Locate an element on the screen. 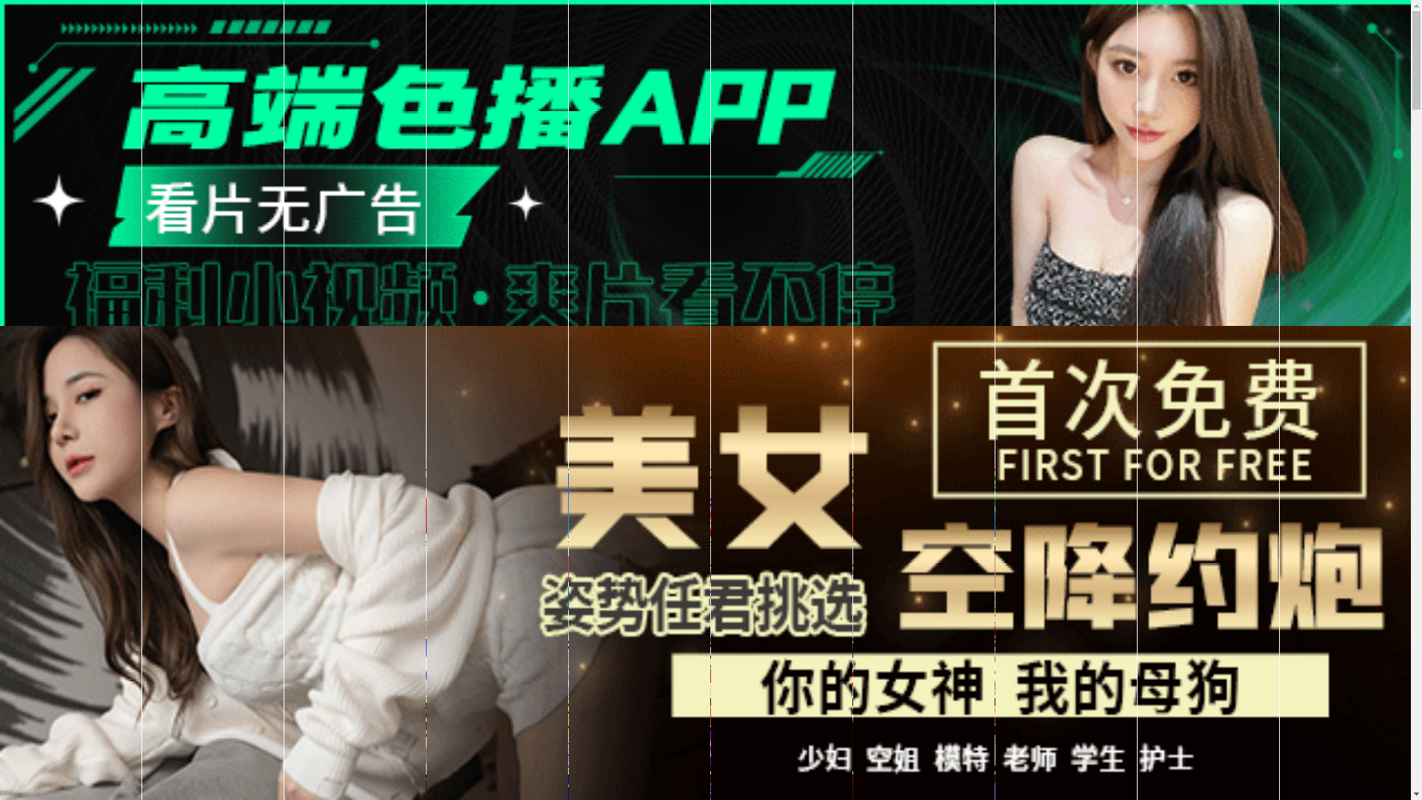  | is located at coordinates (1270, 461).